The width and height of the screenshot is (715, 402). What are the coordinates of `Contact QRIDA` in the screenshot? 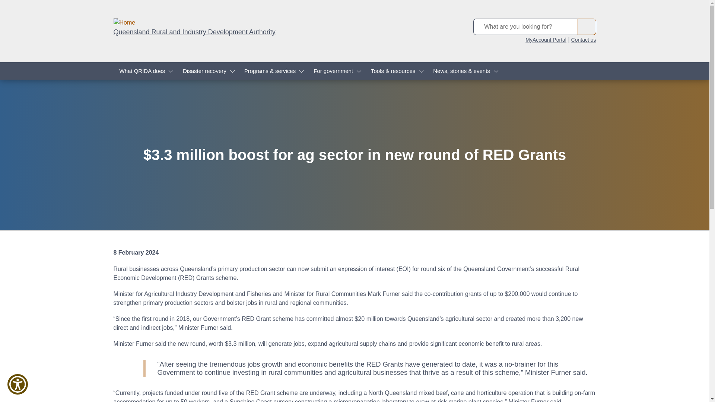 It's located at (584, 39).